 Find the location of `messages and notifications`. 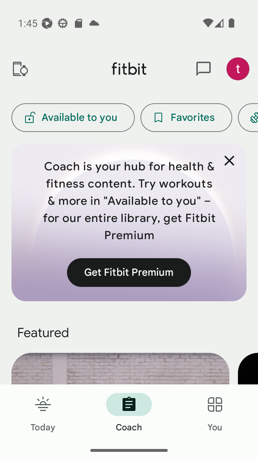

messages and notifications is located at coordinates (204, 69).